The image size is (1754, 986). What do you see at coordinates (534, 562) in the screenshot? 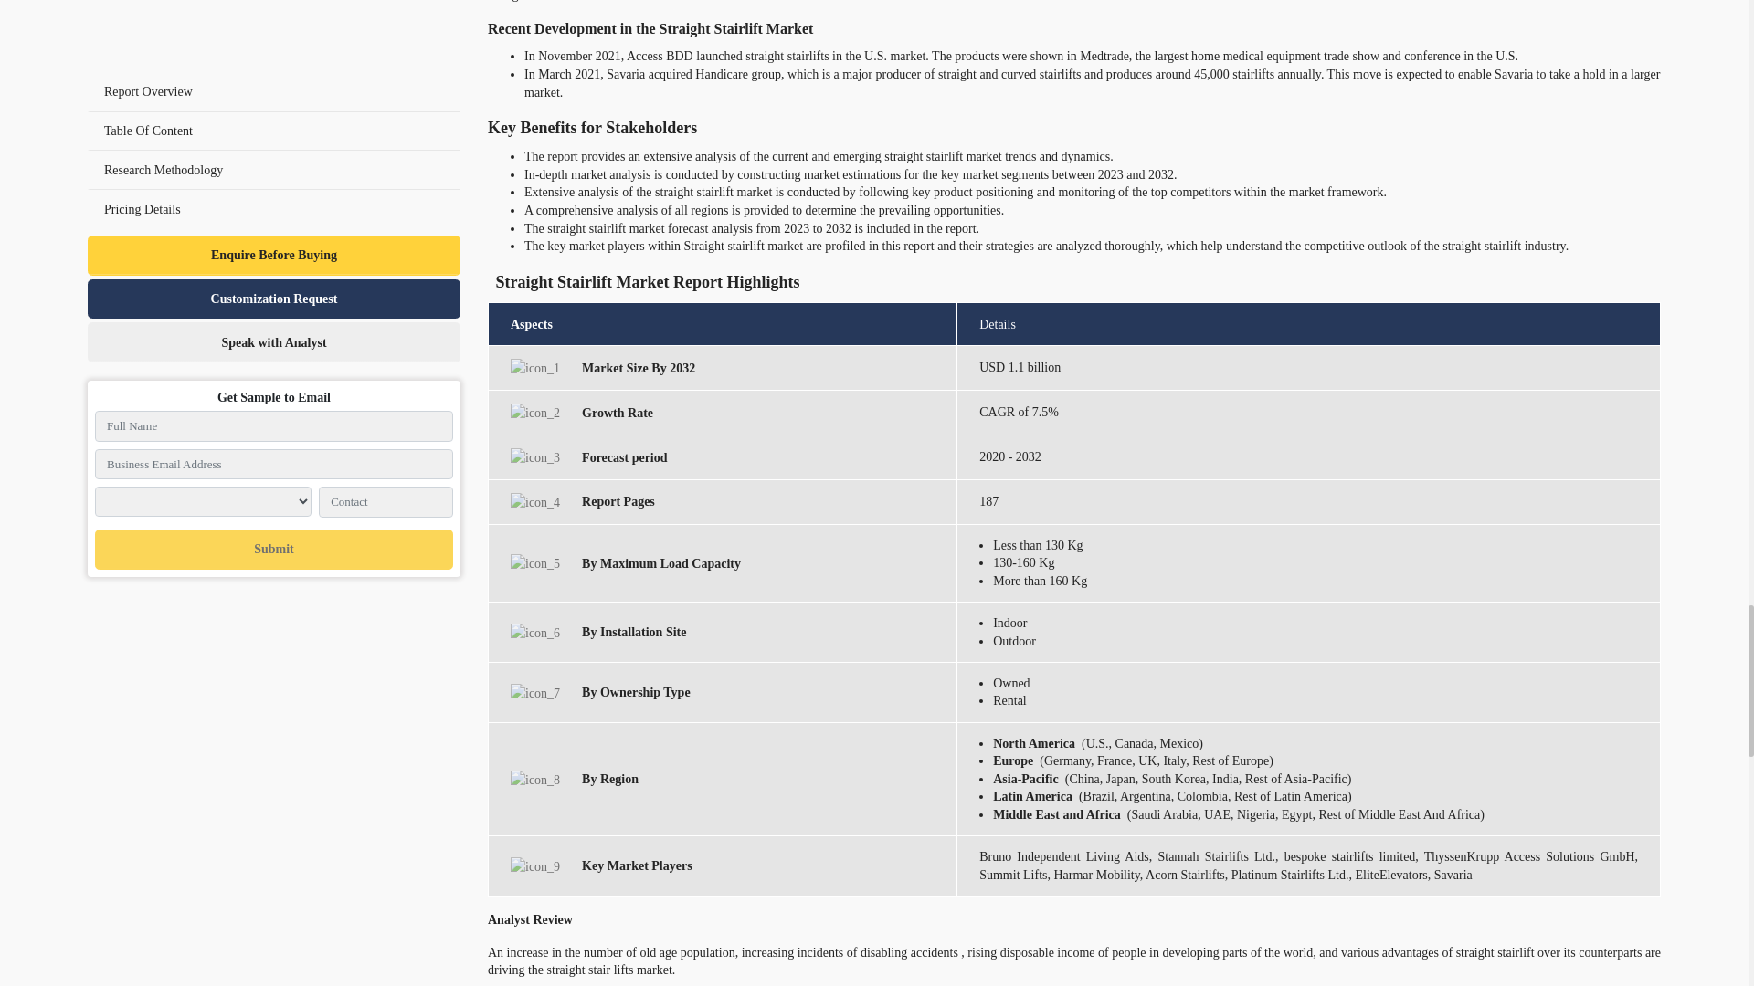
I see `Straight Stairlift Market By Maximum Load Capacity` at bounding box center [534, 562].